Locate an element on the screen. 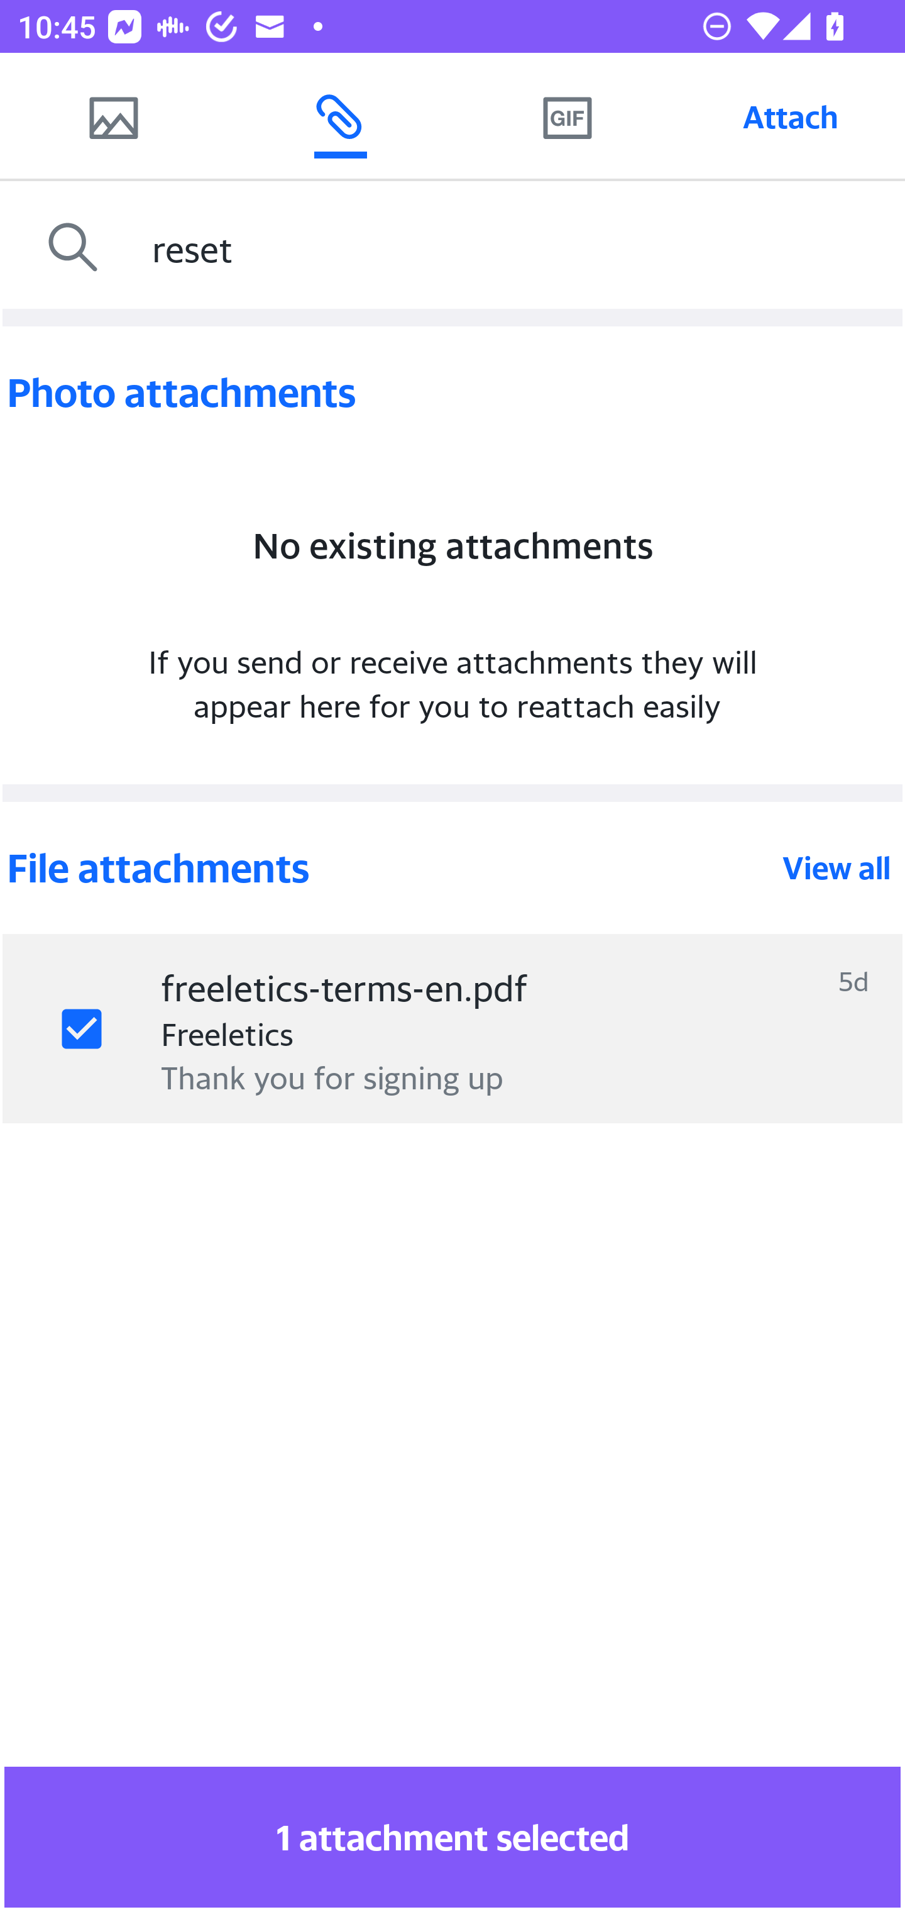 The image size is (905, 1912). Recent attachments from mail is located at coordinates (340, 116).